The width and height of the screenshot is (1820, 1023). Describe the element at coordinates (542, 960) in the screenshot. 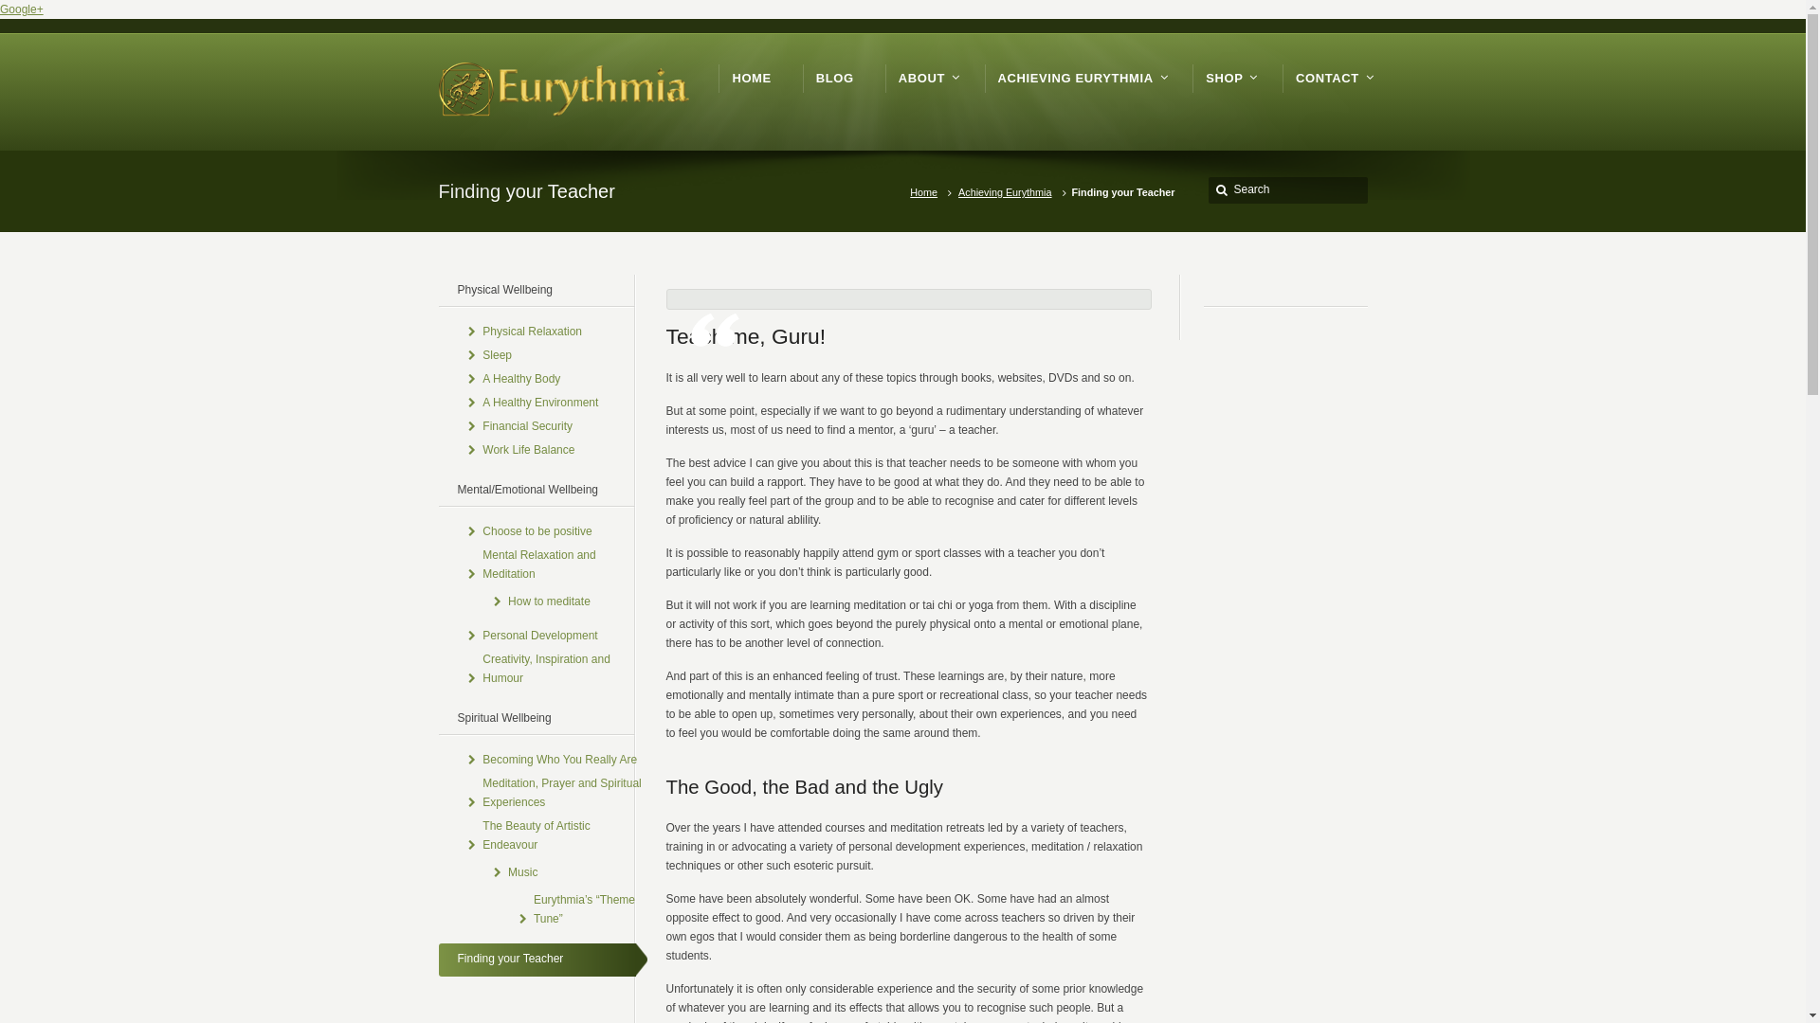

I see `Finding your Teacher` at that location.